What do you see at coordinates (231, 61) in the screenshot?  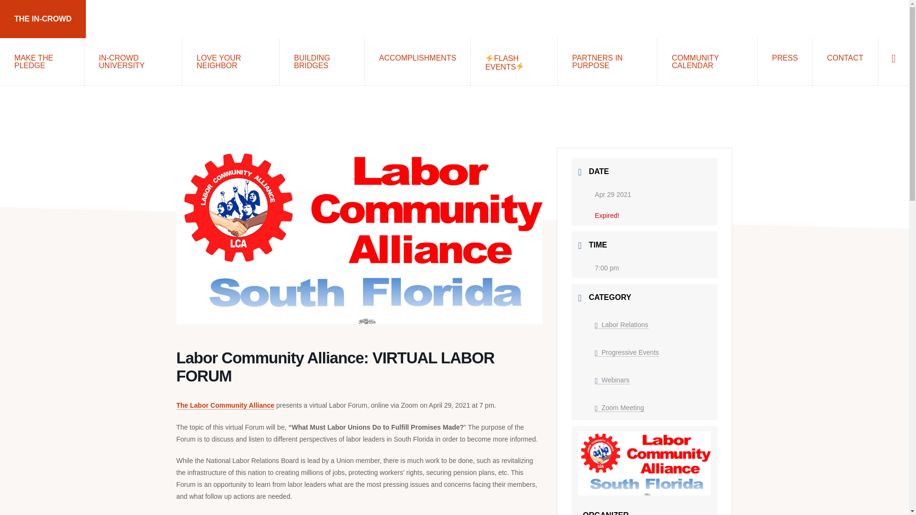 I see `LOVE YOUR NEIGHBOR` at bounding box center [231, 61].